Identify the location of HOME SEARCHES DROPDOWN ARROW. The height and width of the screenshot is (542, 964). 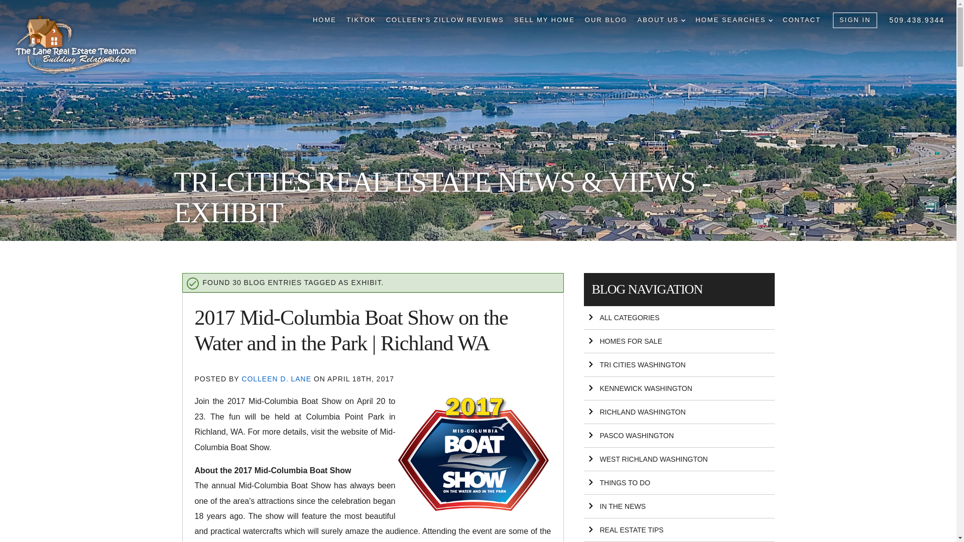
(734, 20).